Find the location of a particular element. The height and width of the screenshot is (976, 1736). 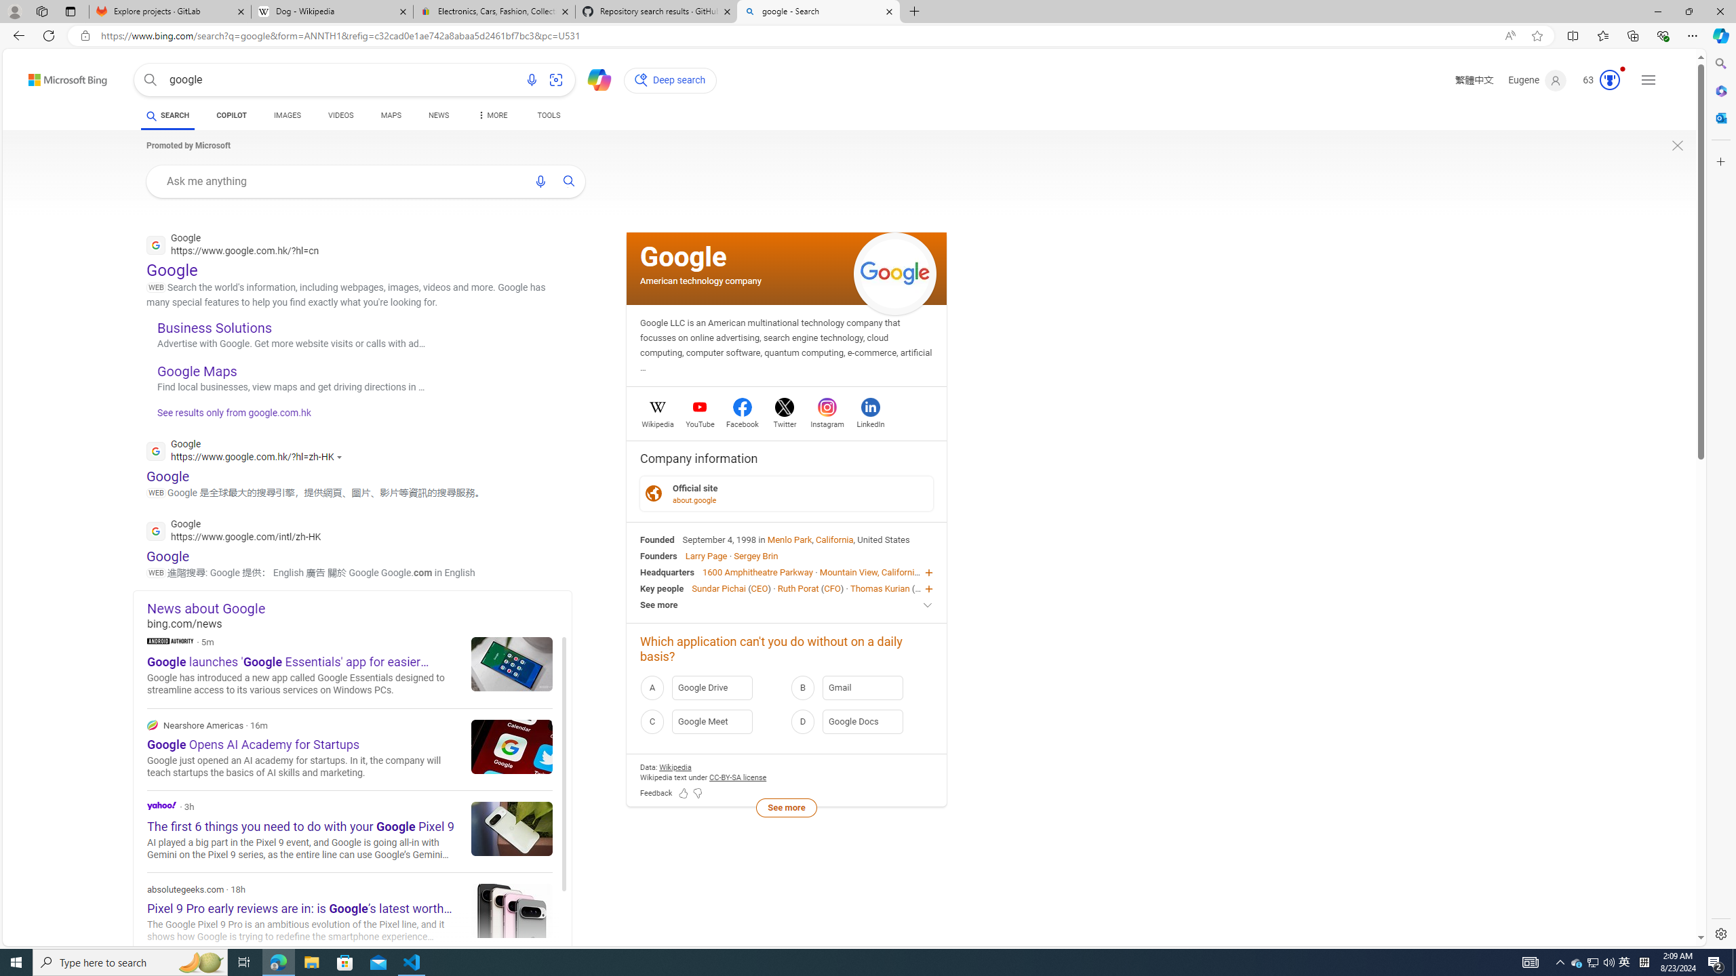

COPILOT is located at coordinates (231, 115).